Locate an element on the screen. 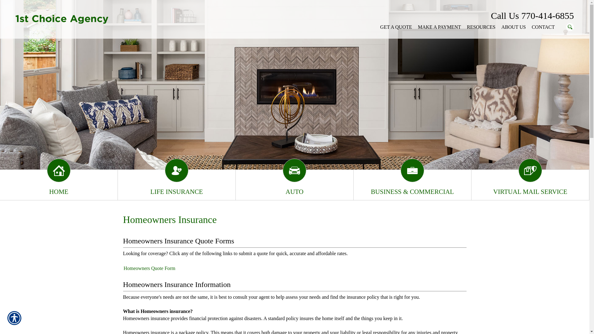  CONTACT is located at coordinates (543, 27).